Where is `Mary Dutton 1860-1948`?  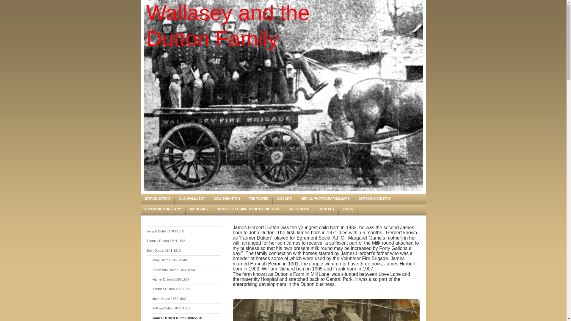 Mary Dutton 1860-1948 is located at coordinates (186, 260).